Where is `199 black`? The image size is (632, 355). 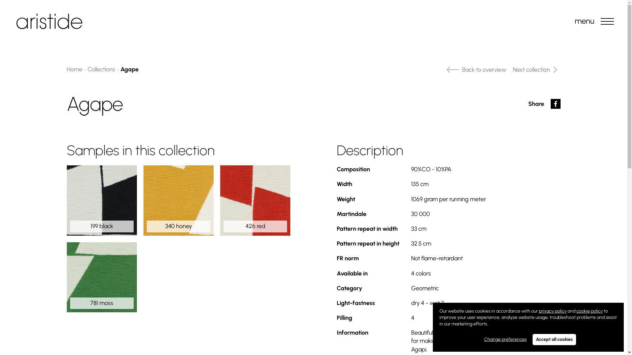
199 black is located at coordinates (101, 201).